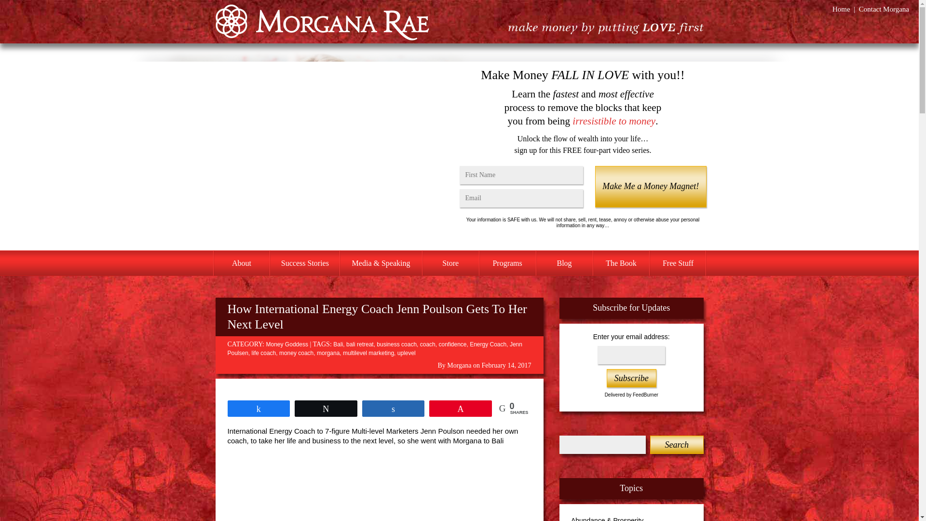 The image size is (926, 521). I want to click on The Book, so click(621, 263).